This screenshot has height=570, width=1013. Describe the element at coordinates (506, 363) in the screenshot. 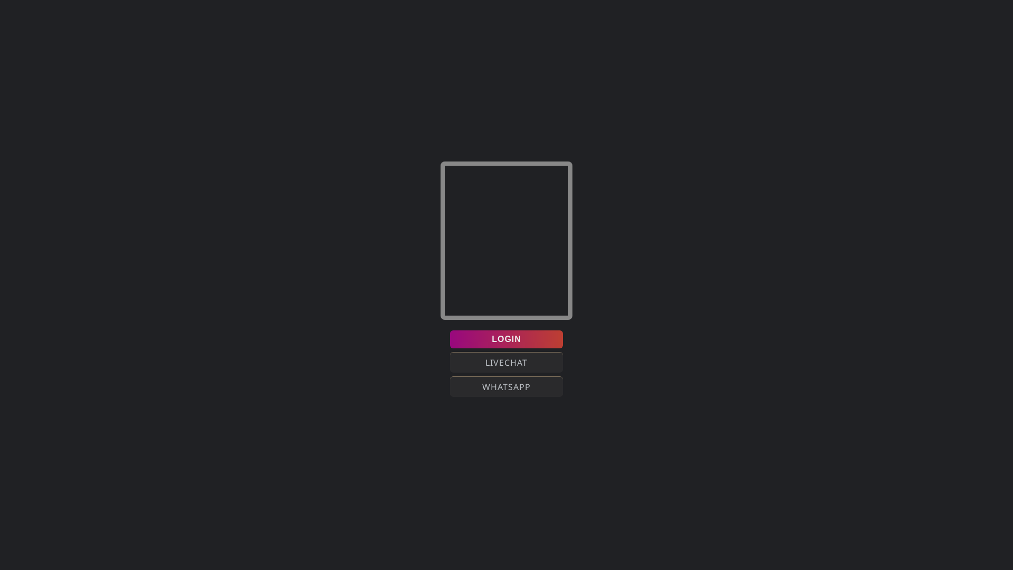

I see `LIVECHAT` at that location.